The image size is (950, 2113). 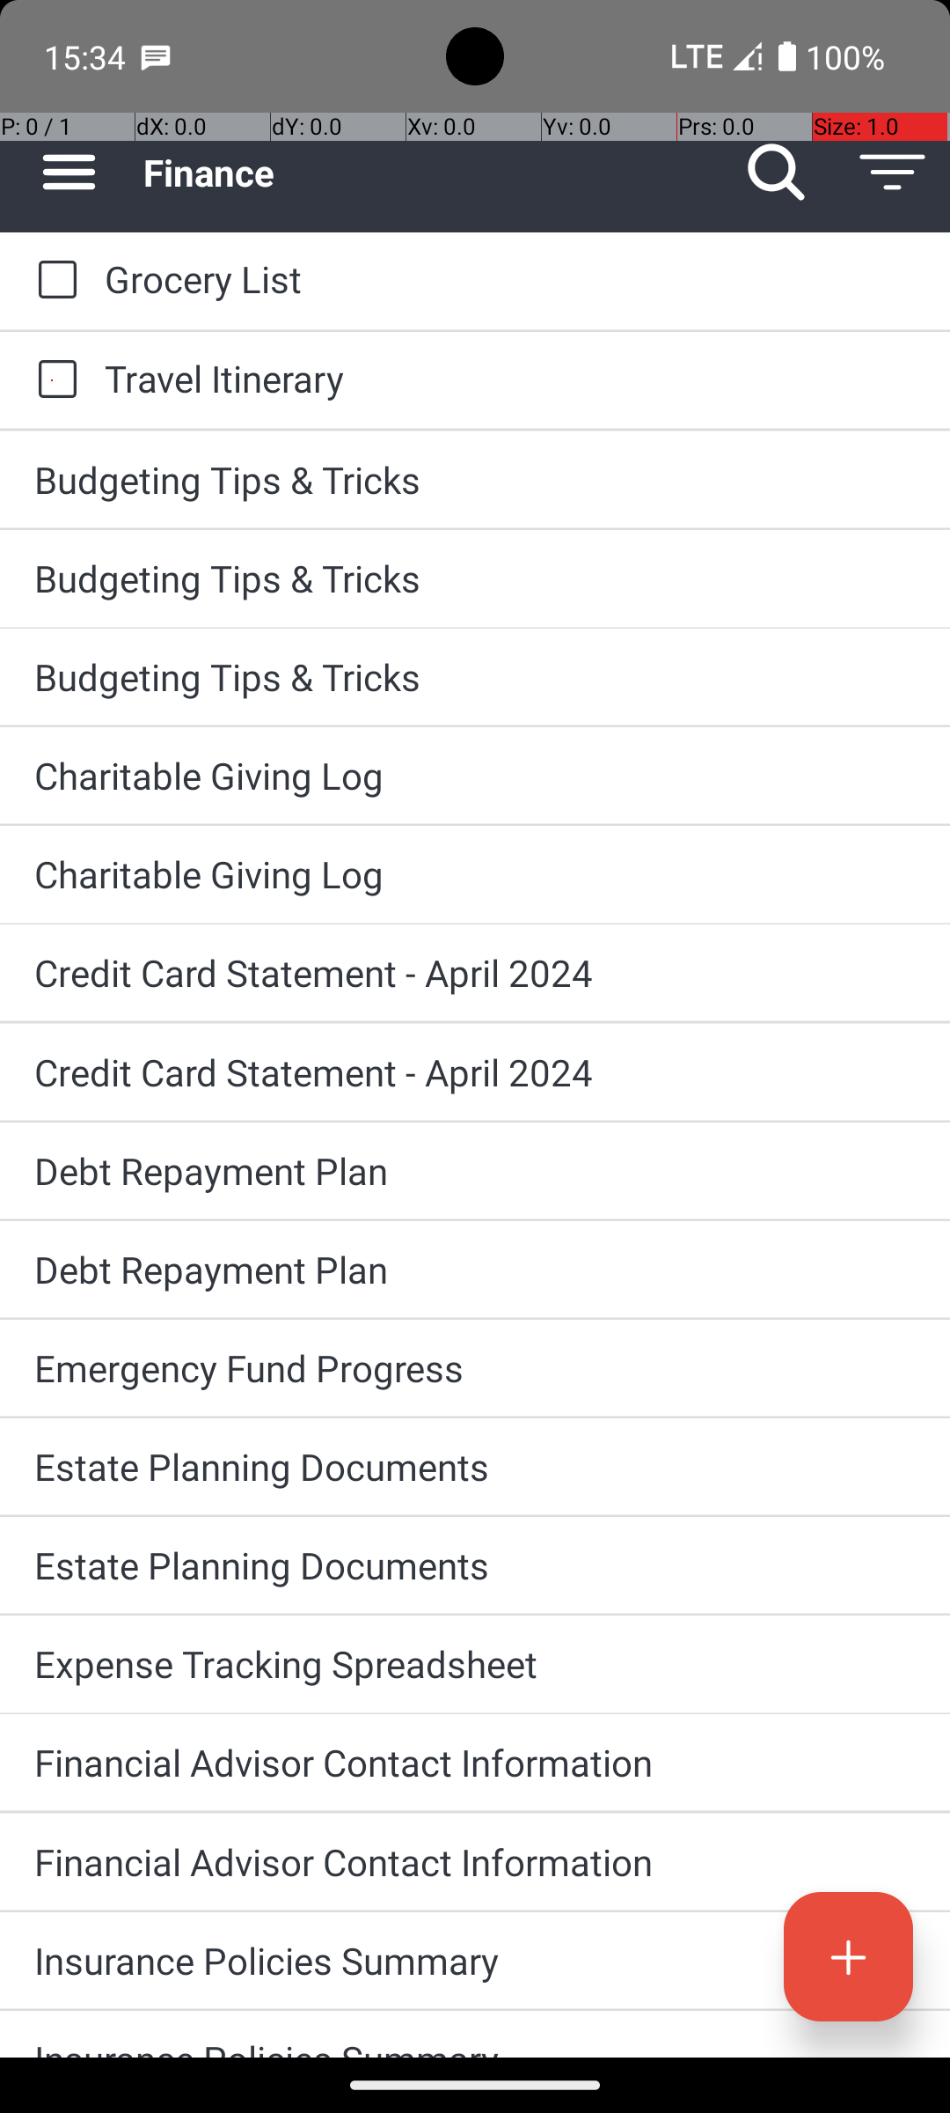 What do you see at coordinates (510, 379) in the screenshot?
I see `Travel Itinerary` at bounding box center [510, 379].